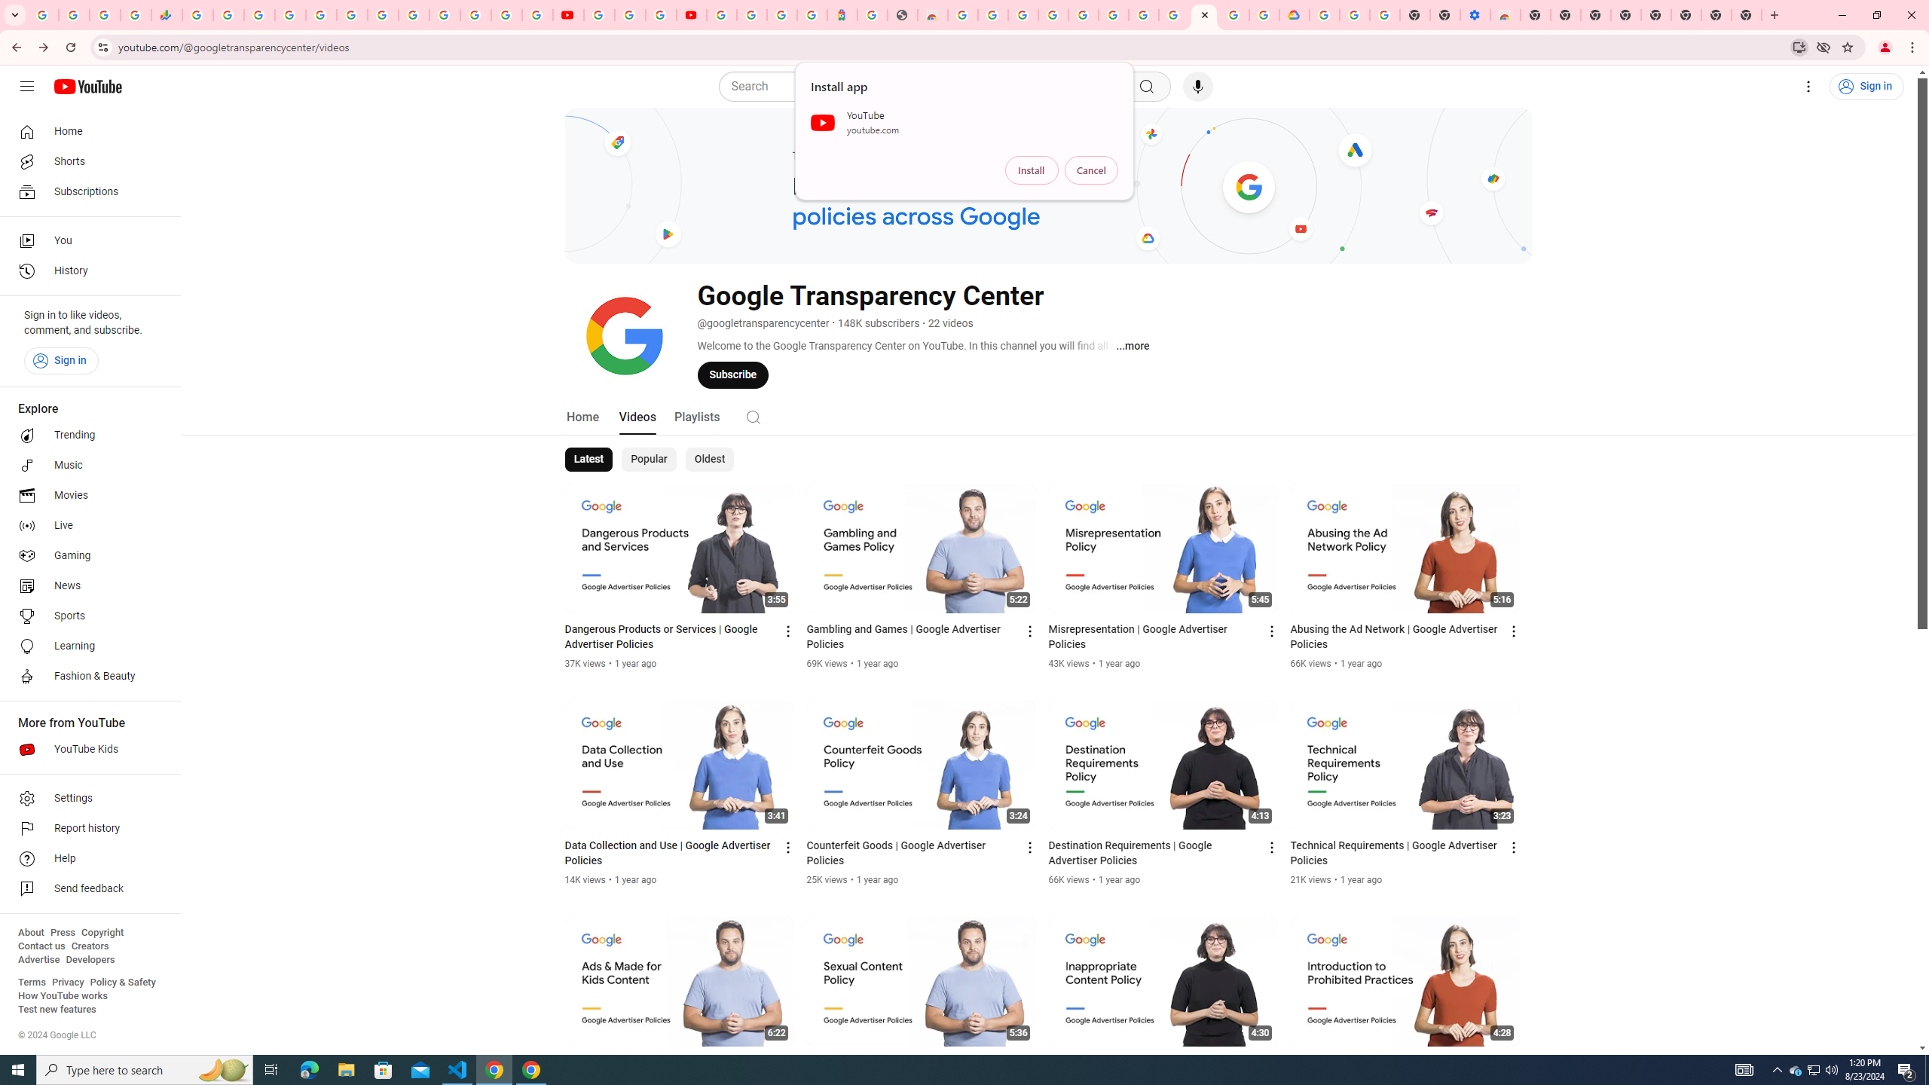 The image size is (1929, 1085). Describe the element at coordinates (62, 933) in the screenshot. I see `Press` at that location.